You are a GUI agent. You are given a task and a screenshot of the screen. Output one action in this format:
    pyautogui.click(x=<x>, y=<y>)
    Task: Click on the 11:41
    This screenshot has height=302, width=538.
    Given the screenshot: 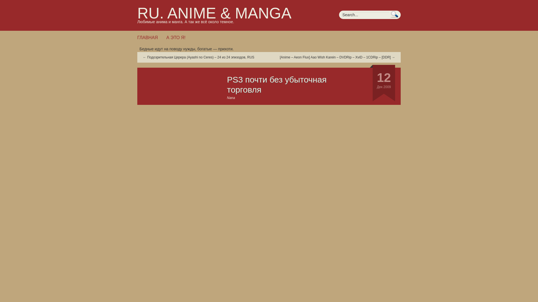 What is the action you would take?
    pyautogui.click(x=382, y=77)
    